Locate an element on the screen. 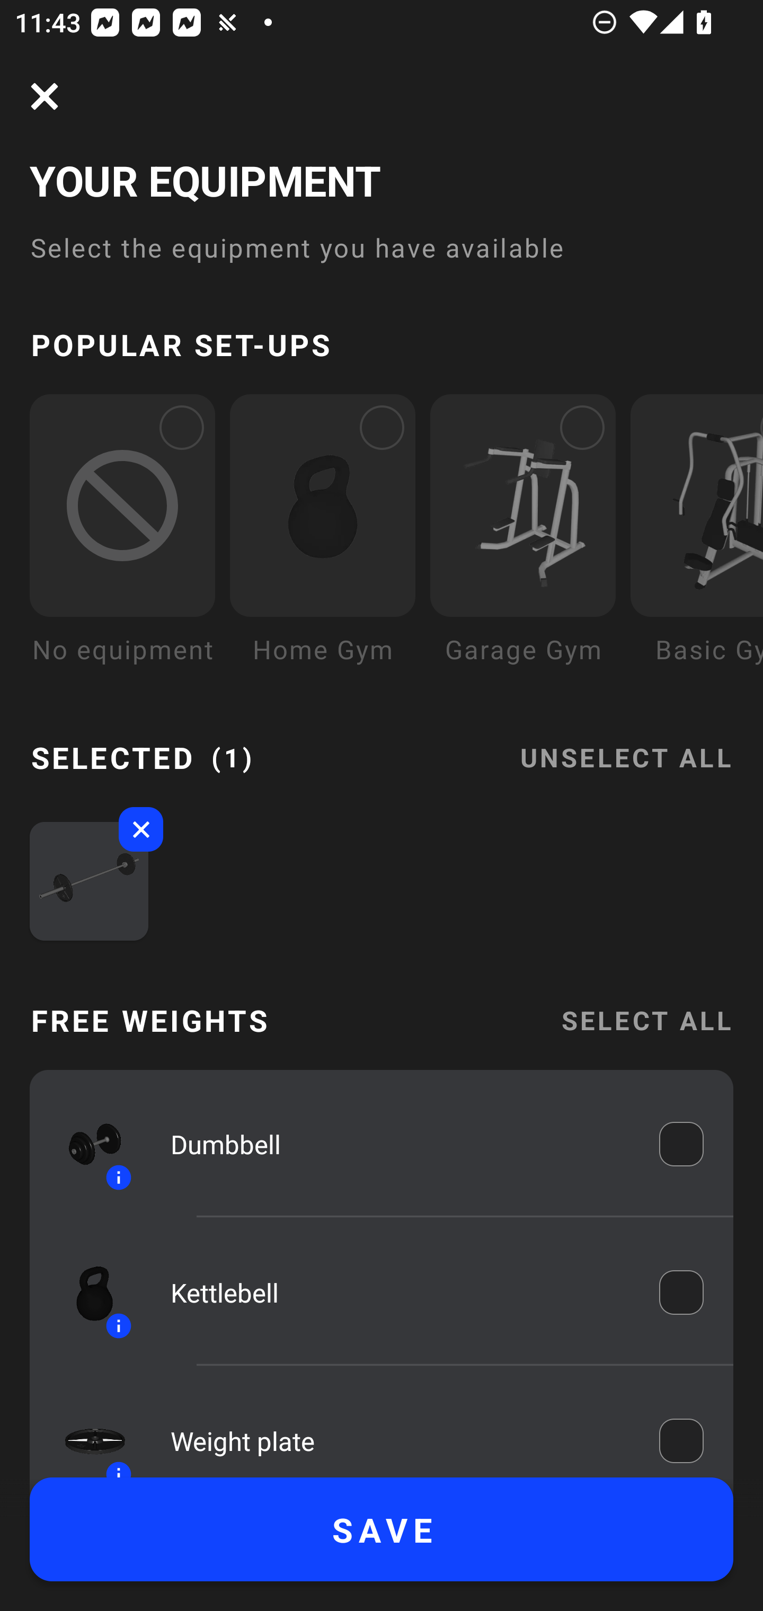 The width and height of the screenshot is (763, 1611). Navigation icon is located at coordinates (45, 96).